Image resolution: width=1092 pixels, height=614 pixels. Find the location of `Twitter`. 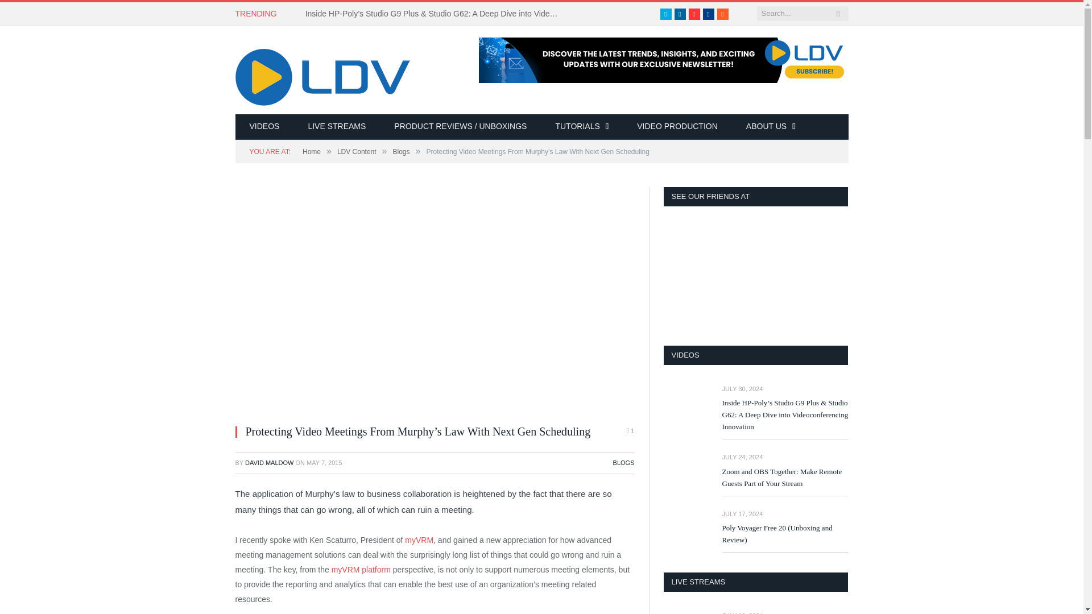

Twitter is located at coordinates (665, 14).